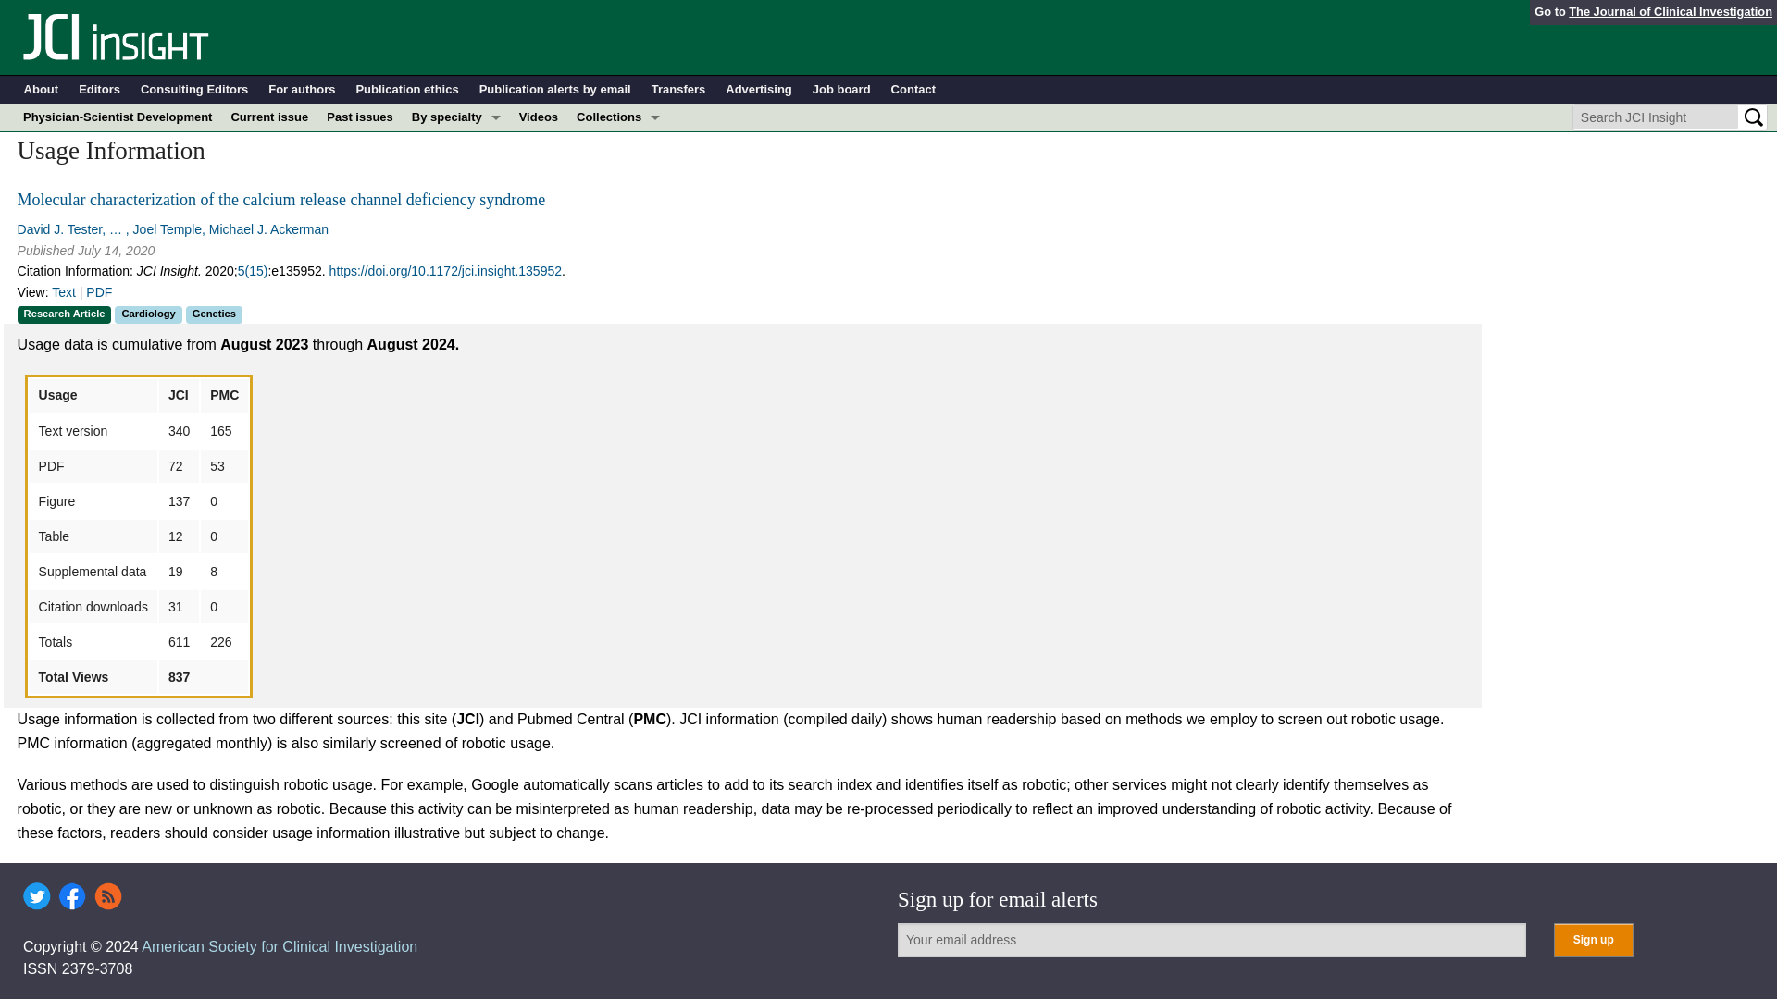  Describe the element at coordinates (618, 255) in the screenshot. I see `Perspectives` at that location.